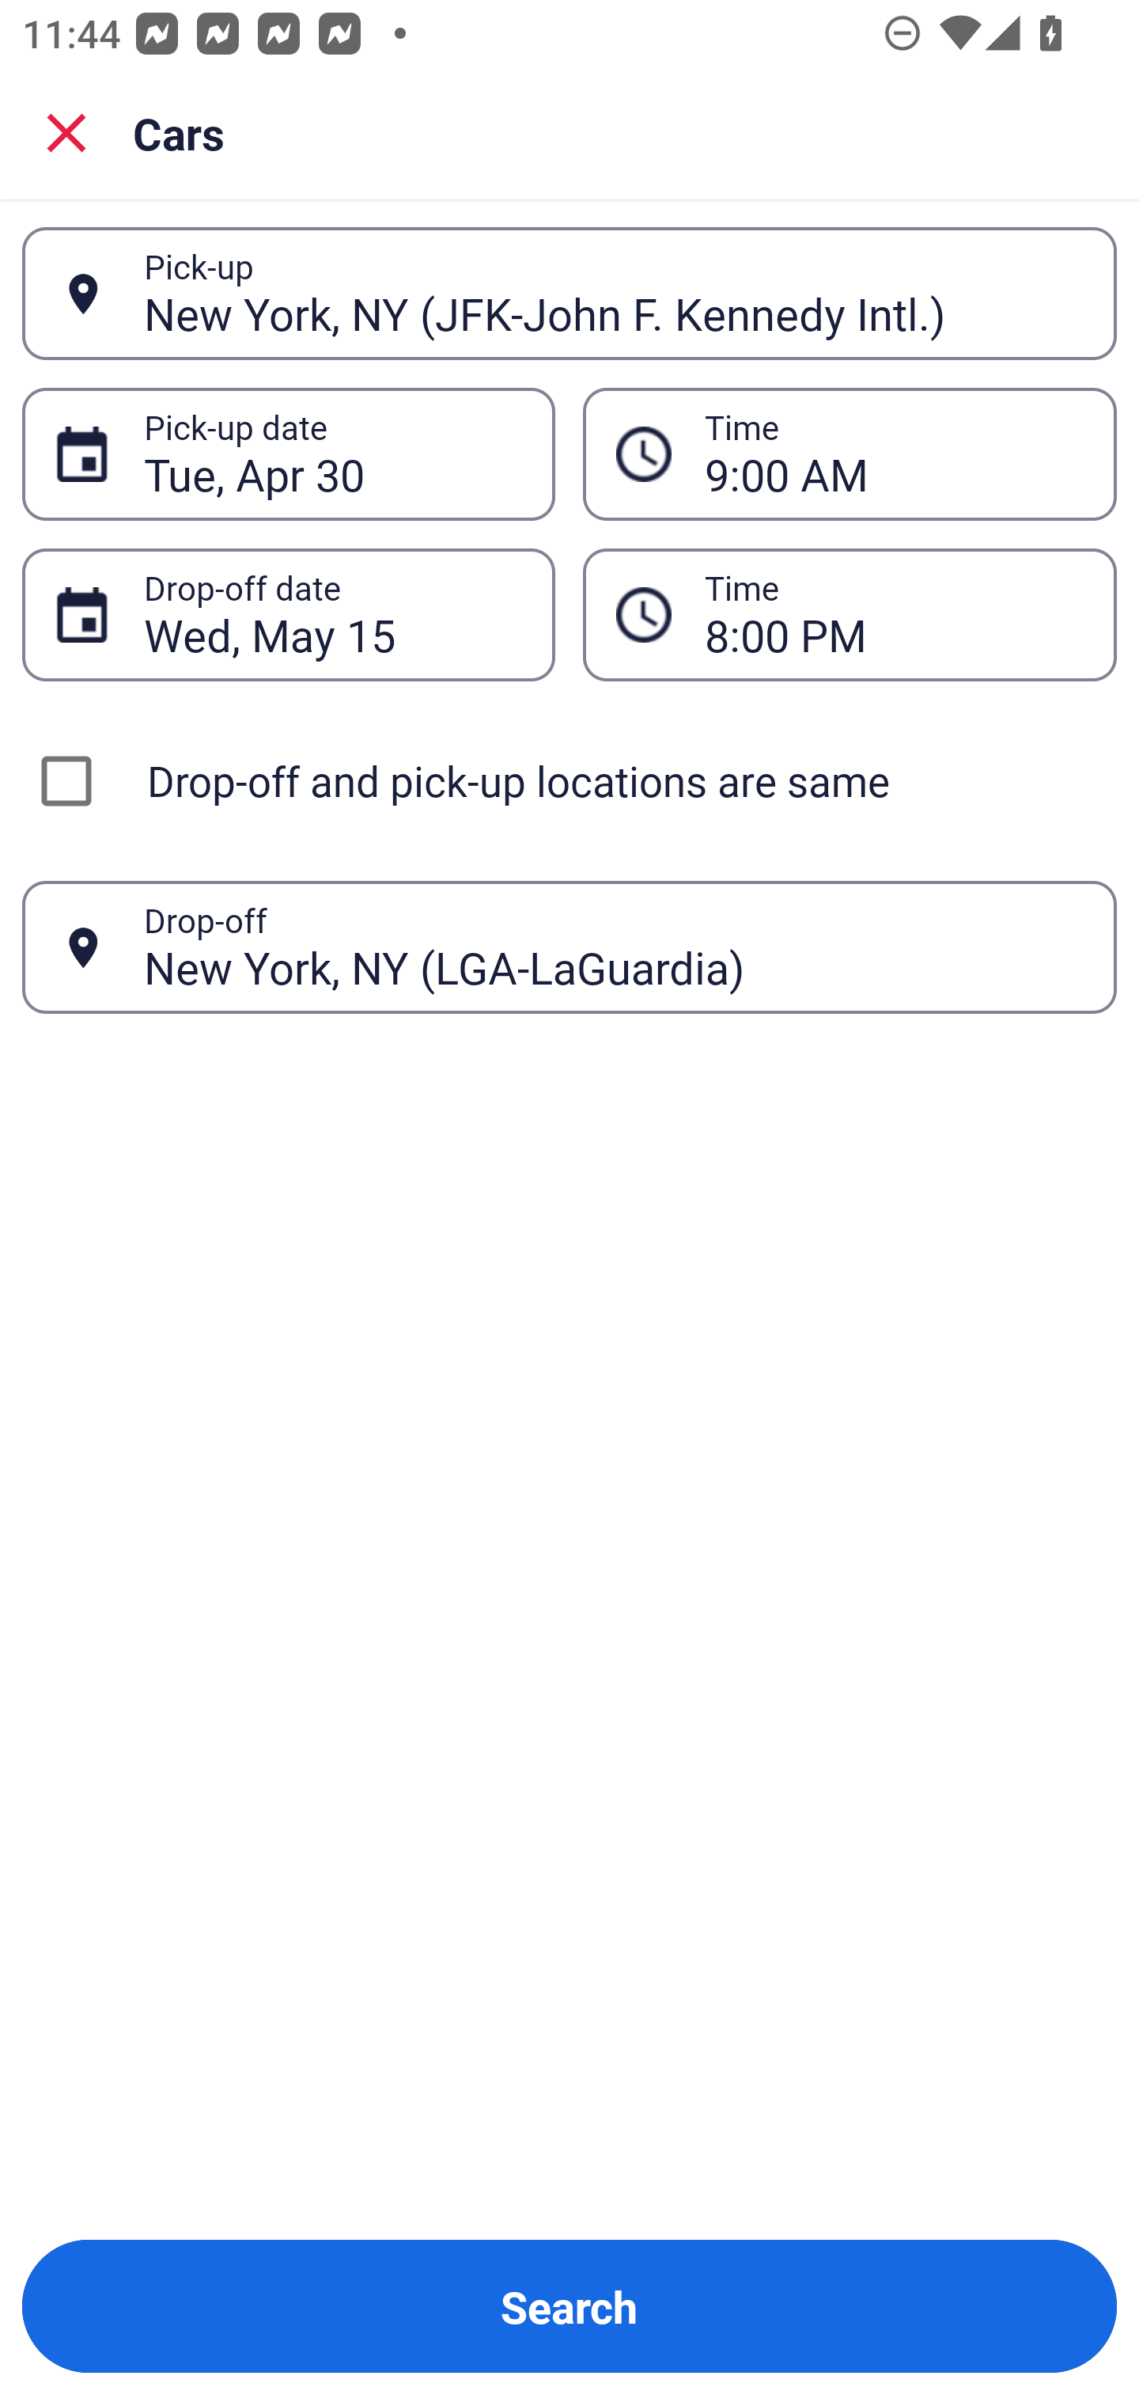  I want to click on 9:00 AM, so click(850, 453).